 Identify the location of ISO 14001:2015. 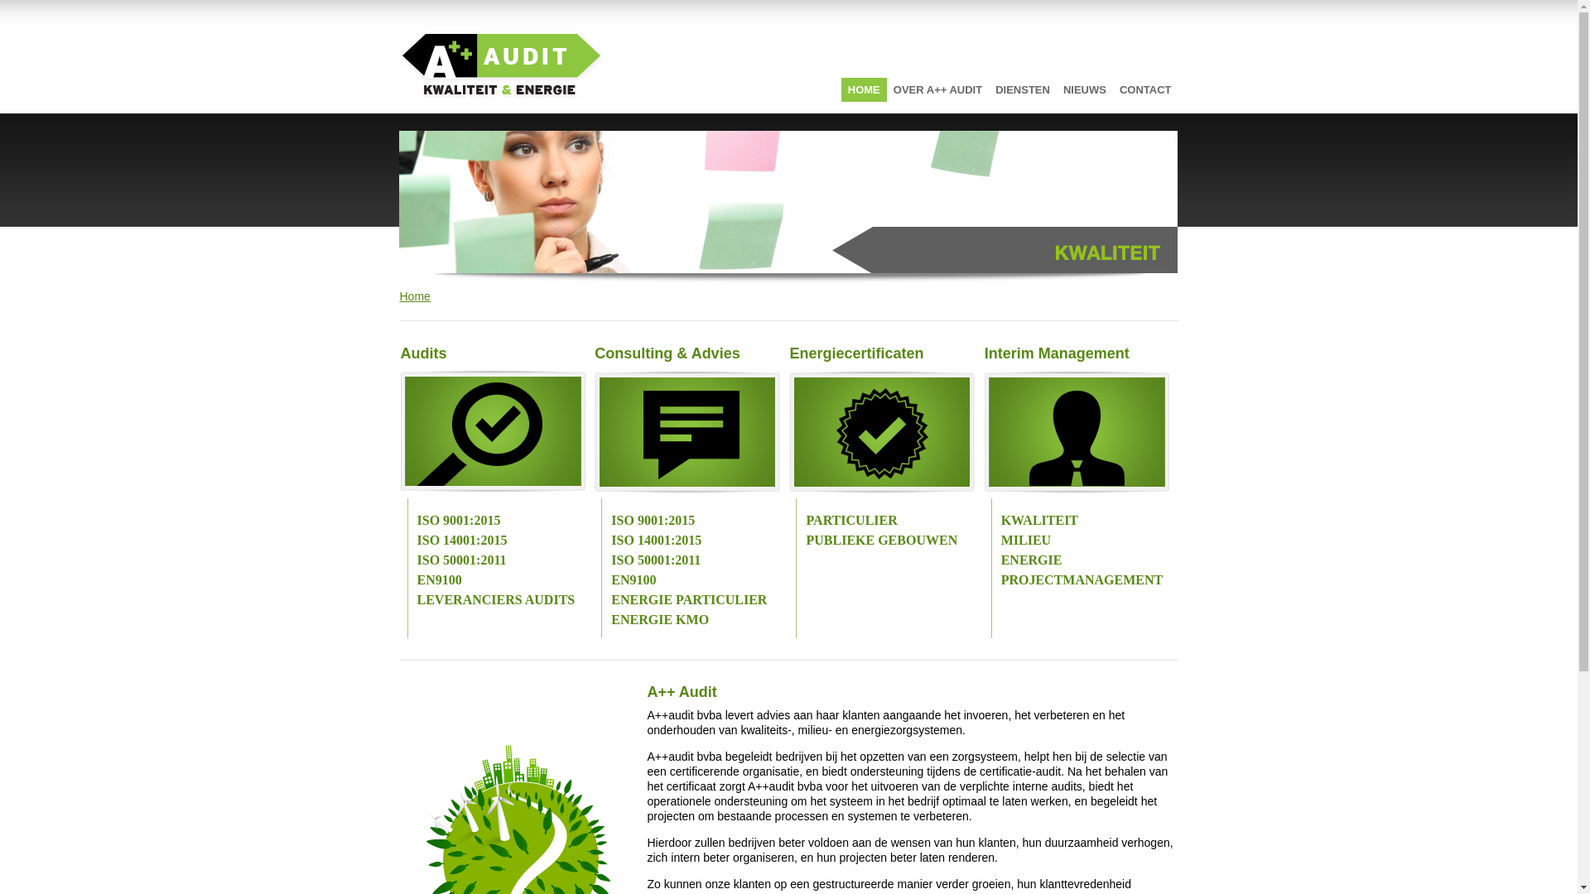
(462, 540).